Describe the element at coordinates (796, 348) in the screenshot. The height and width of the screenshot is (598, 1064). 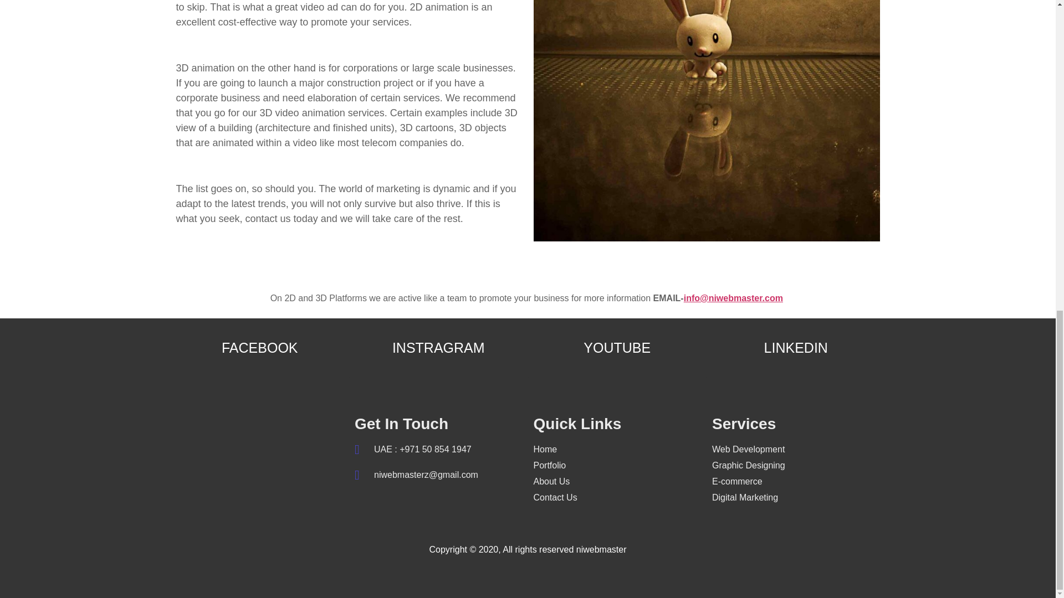
I see `LINKEDIN` at that location.